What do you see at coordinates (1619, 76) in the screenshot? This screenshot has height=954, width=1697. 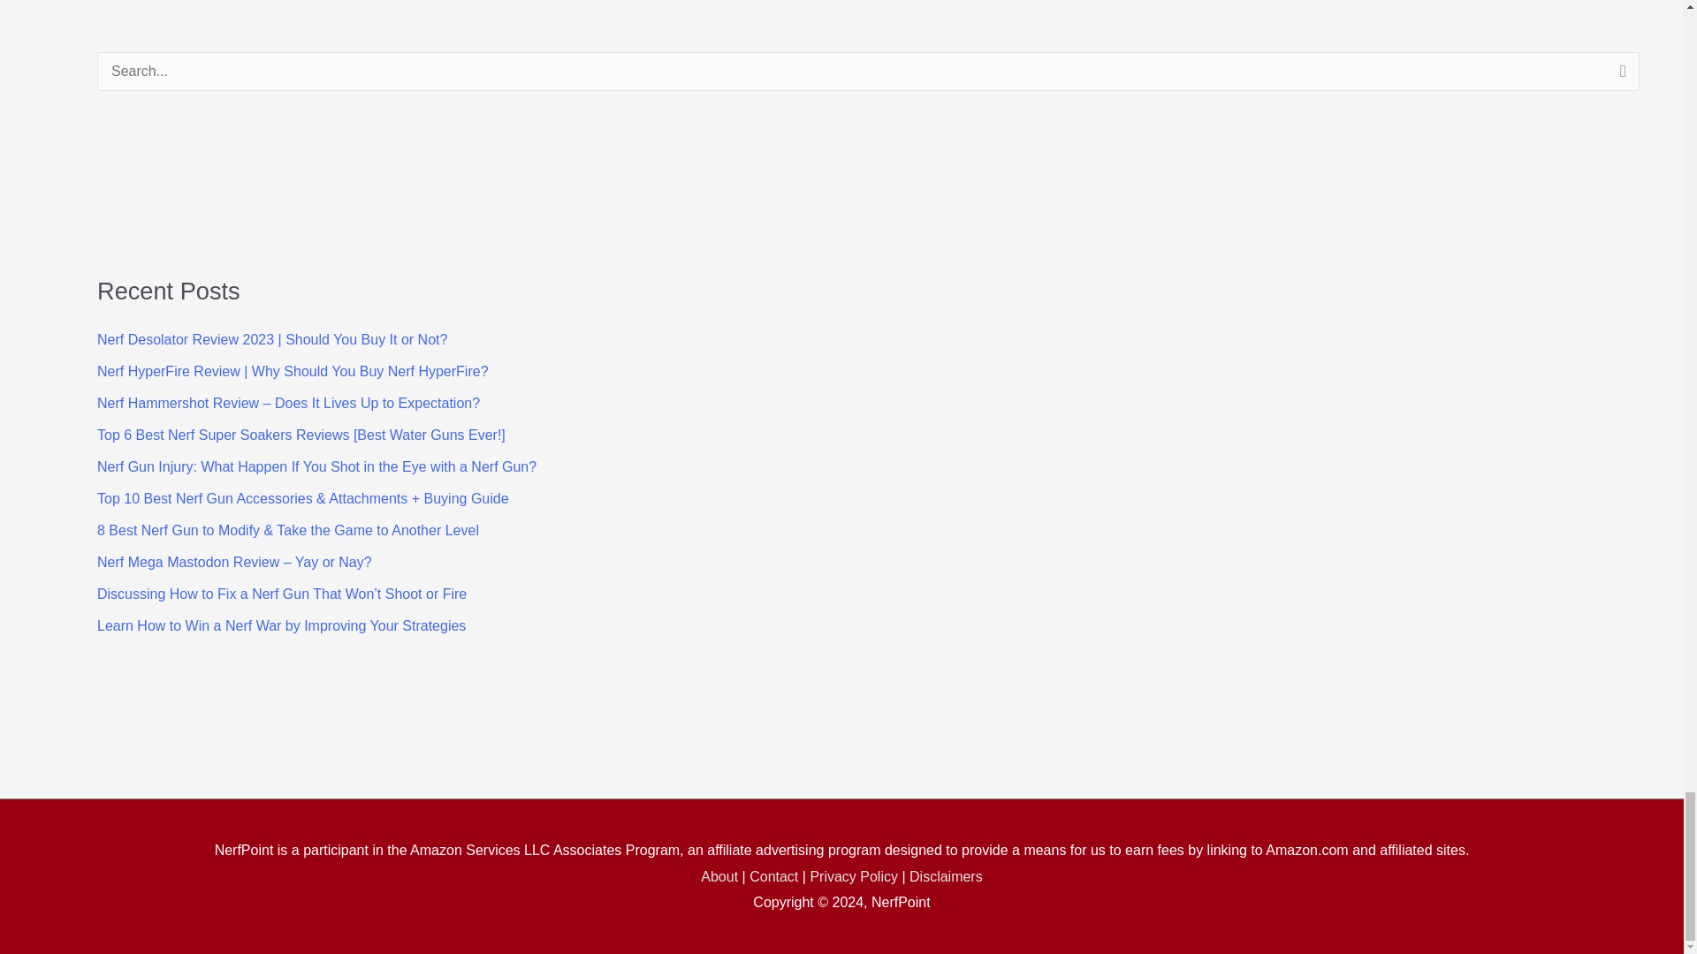 I see `Search` at bounding box center [1619, 76].